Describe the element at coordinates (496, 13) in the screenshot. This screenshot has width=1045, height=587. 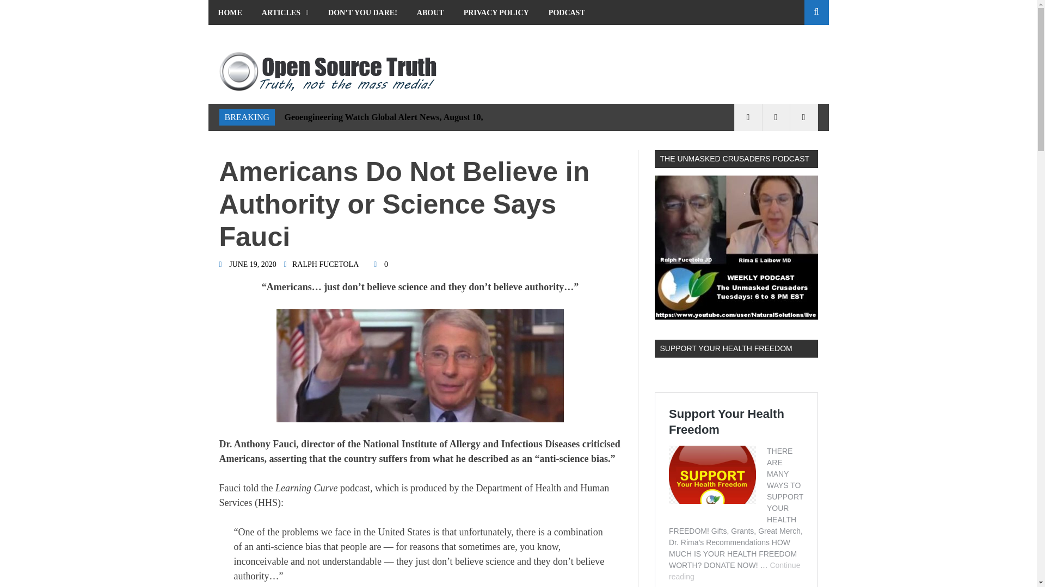
I see `PRIVACY POLICY` at that location.